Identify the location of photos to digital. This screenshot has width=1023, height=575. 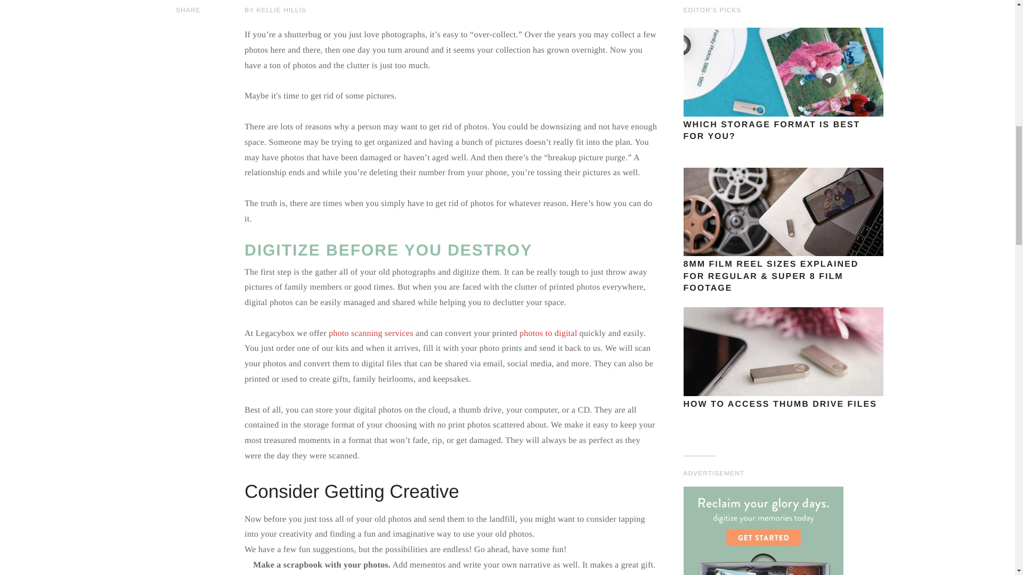
(548, 333).